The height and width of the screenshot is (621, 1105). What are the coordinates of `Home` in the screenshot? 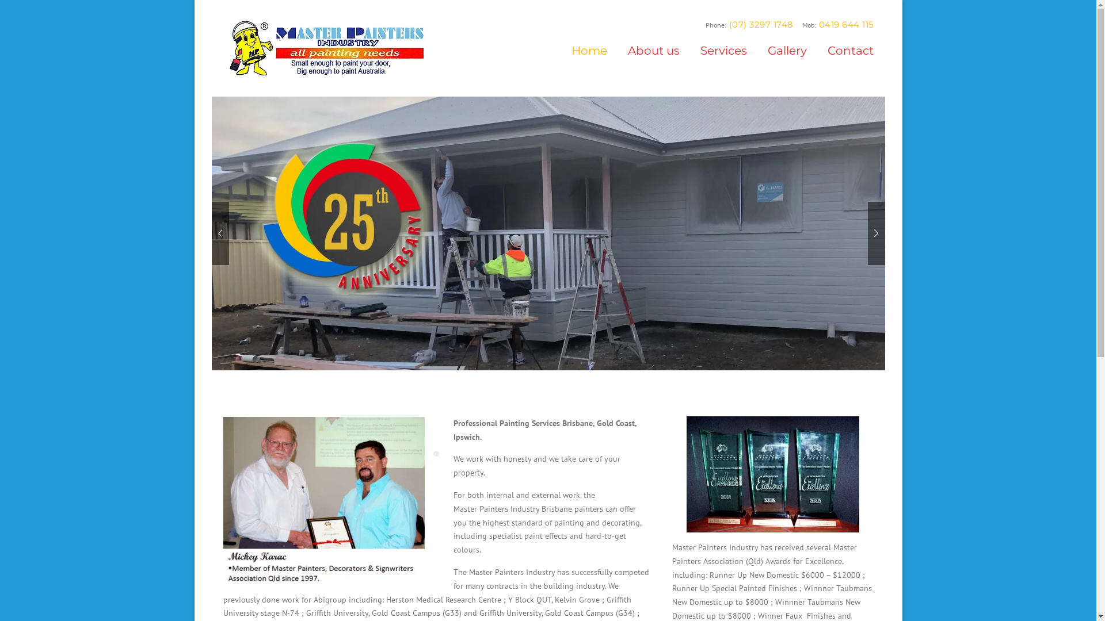 It's located at (589, 59).